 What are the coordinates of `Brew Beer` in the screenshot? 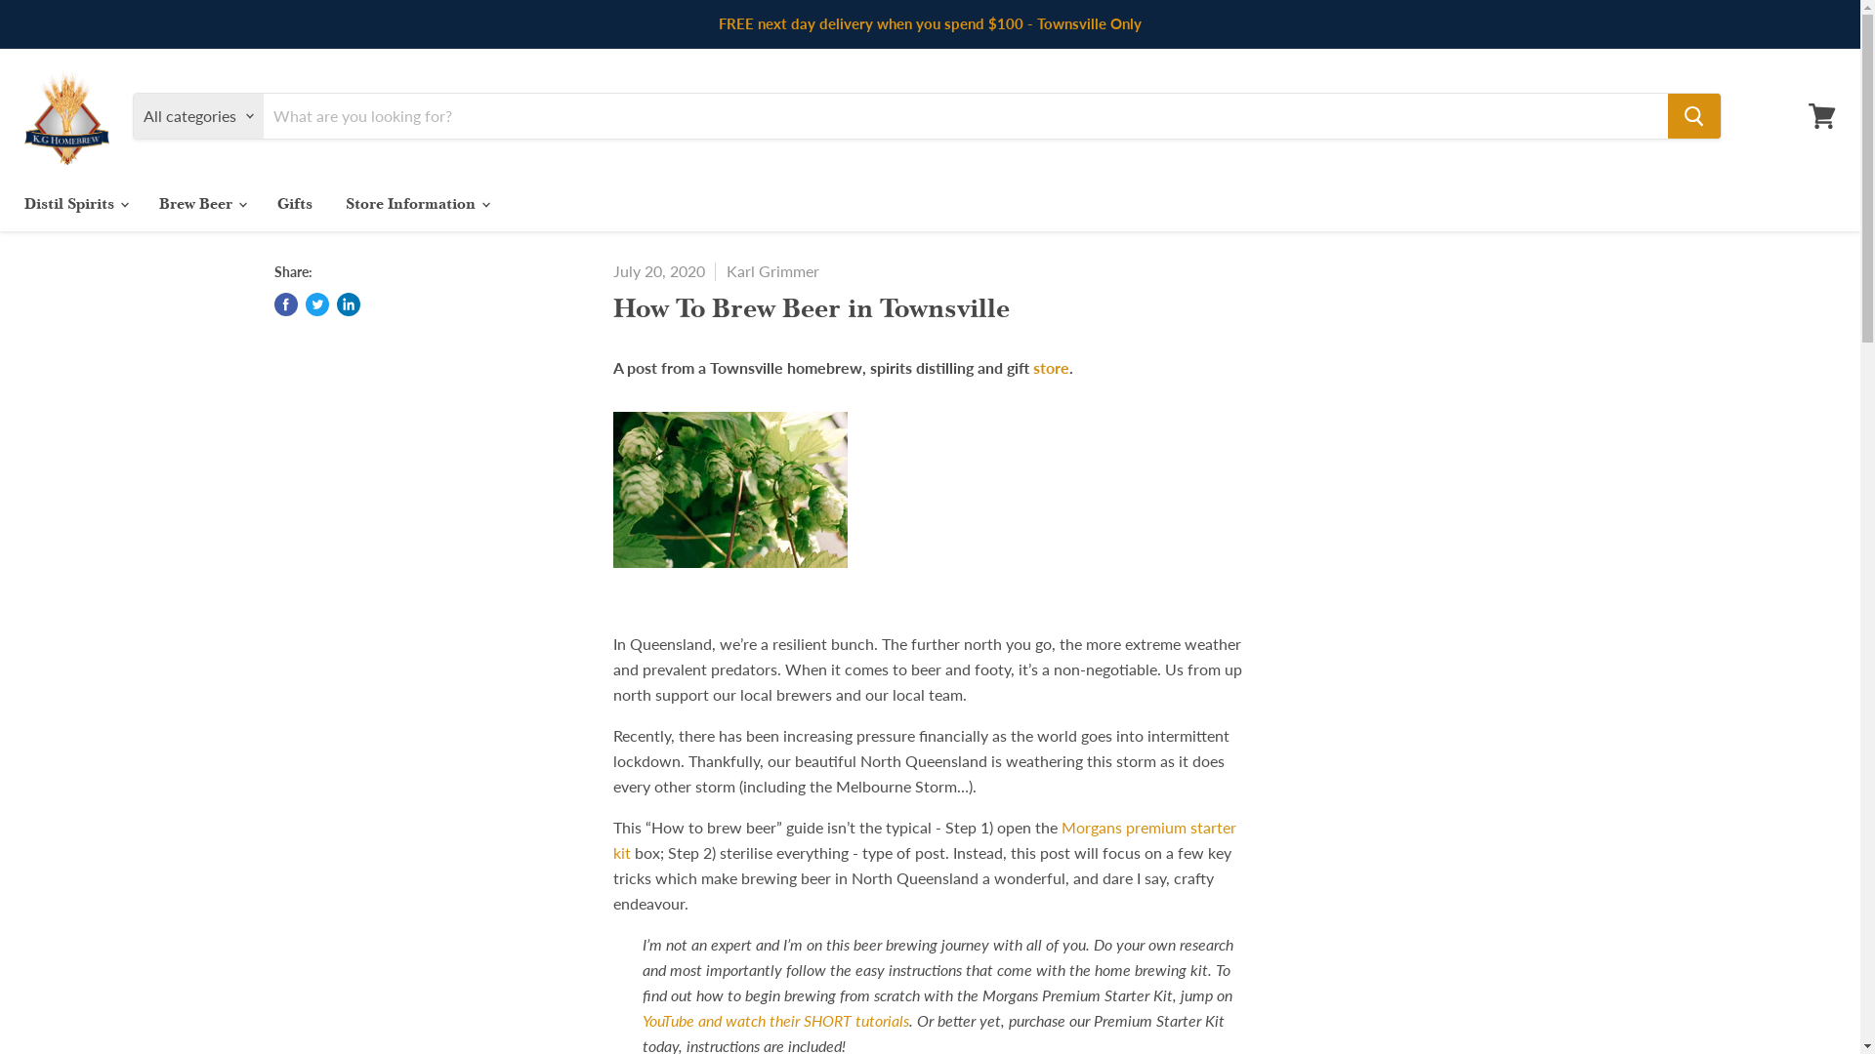 It's located at (201, 203).